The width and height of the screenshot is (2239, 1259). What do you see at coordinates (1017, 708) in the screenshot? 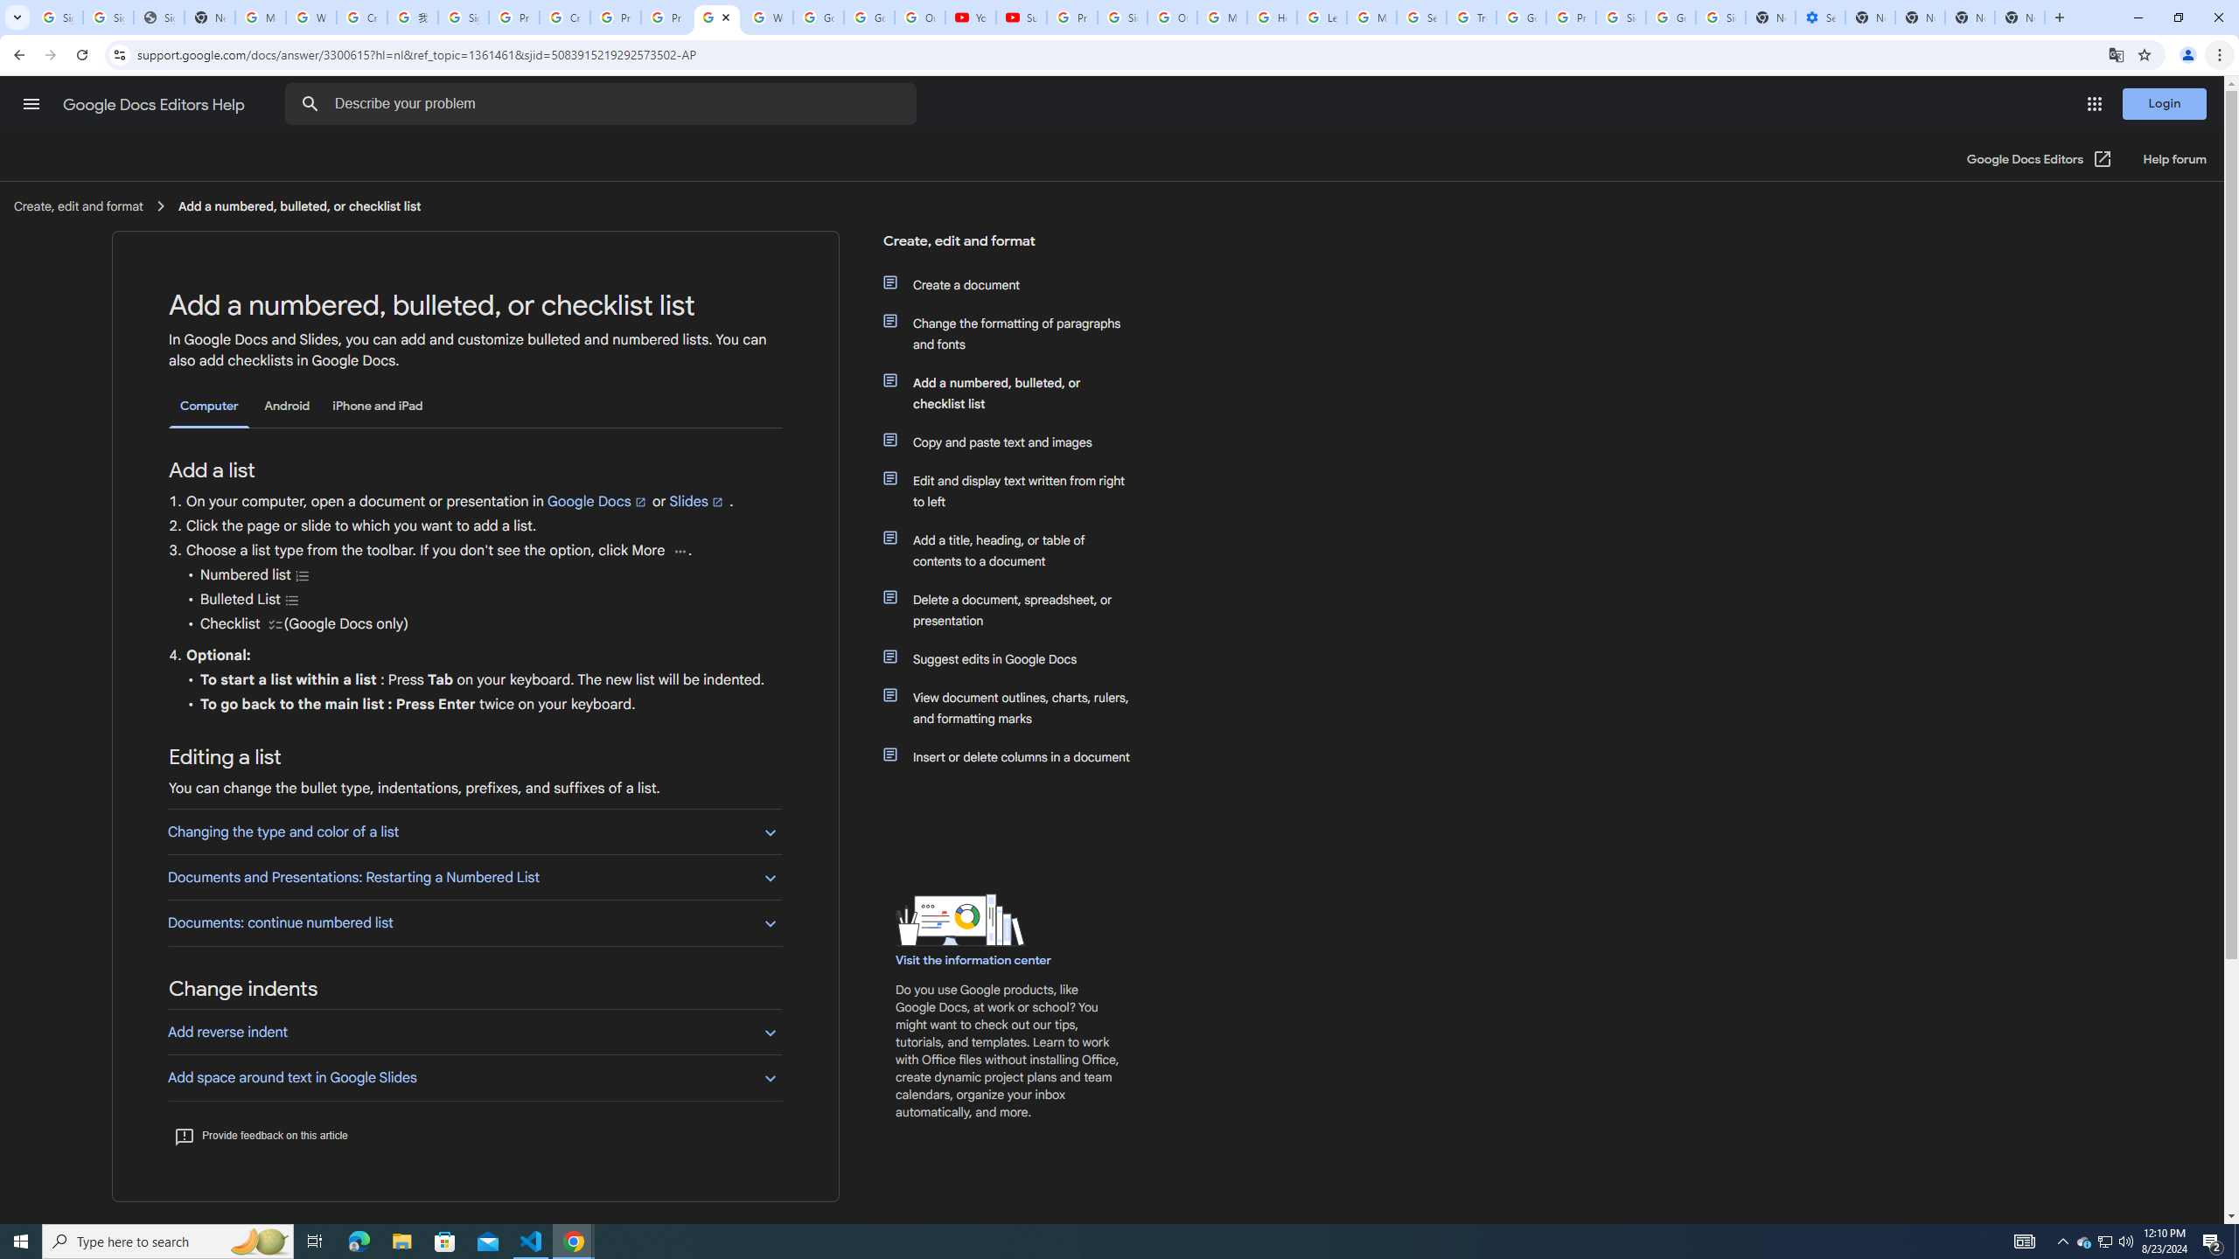
I see `View document outlines, charts, rulers, and formatting marks` at bounding box center [1017, 708].